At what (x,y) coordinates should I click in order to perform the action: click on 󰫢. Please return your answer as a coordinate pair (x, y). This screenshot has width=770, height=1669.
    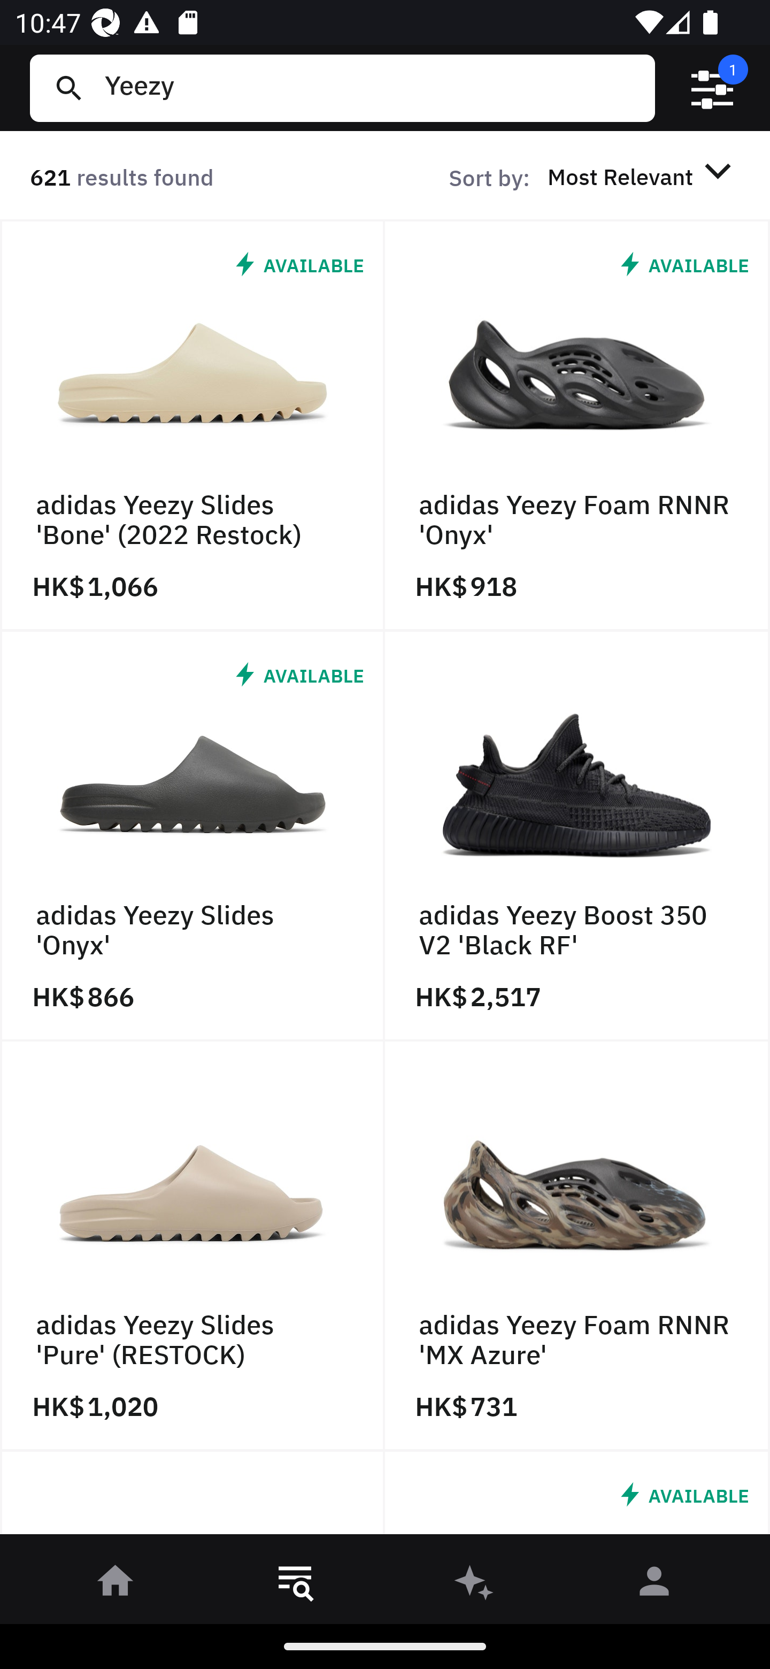
    Looking at the image, I should click on (475, 1584).